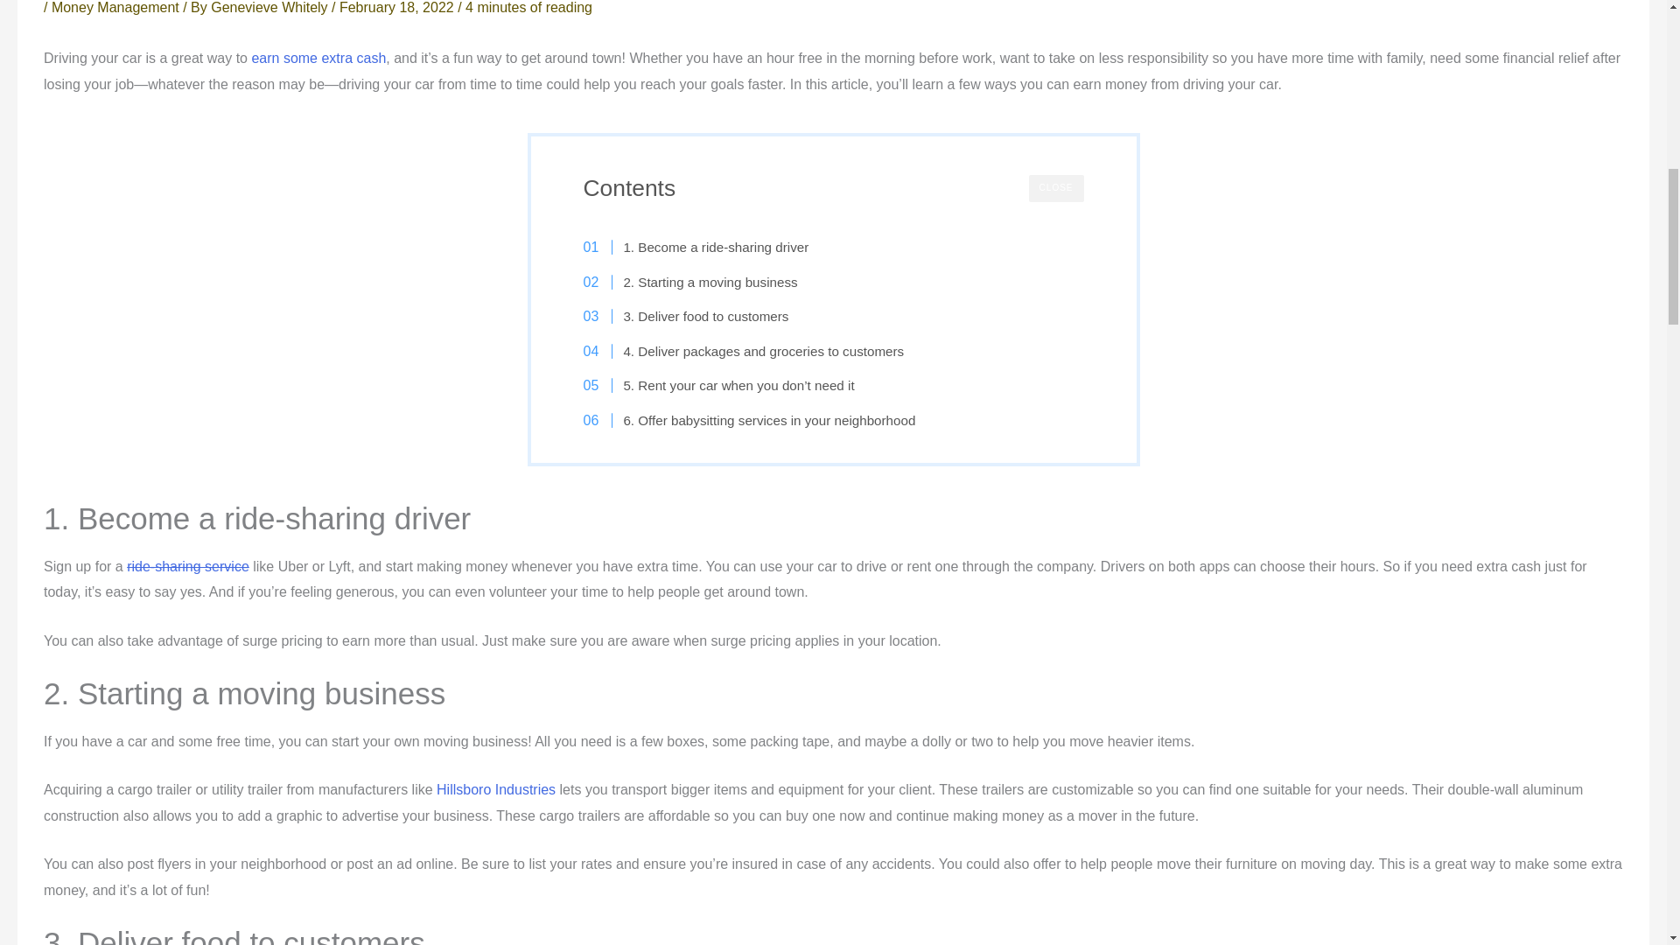 The width and height of the screenshot is (1680, 945). I want to click on 6. Offer babysitting services in your neighborhood, so click(758, 420).